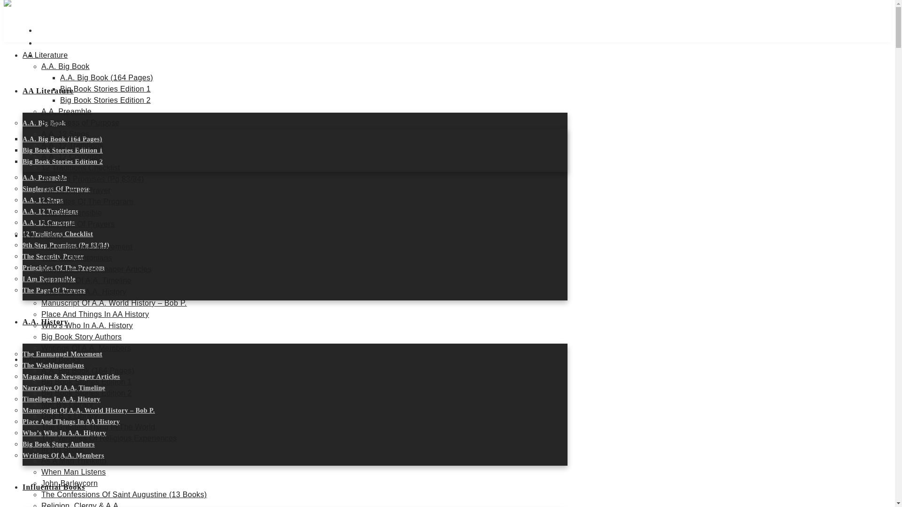 The image size is (902, 507). Describe the element at coordinates (43, 200) in the screenshot. I see `A.A. 12 Steps` at that location.